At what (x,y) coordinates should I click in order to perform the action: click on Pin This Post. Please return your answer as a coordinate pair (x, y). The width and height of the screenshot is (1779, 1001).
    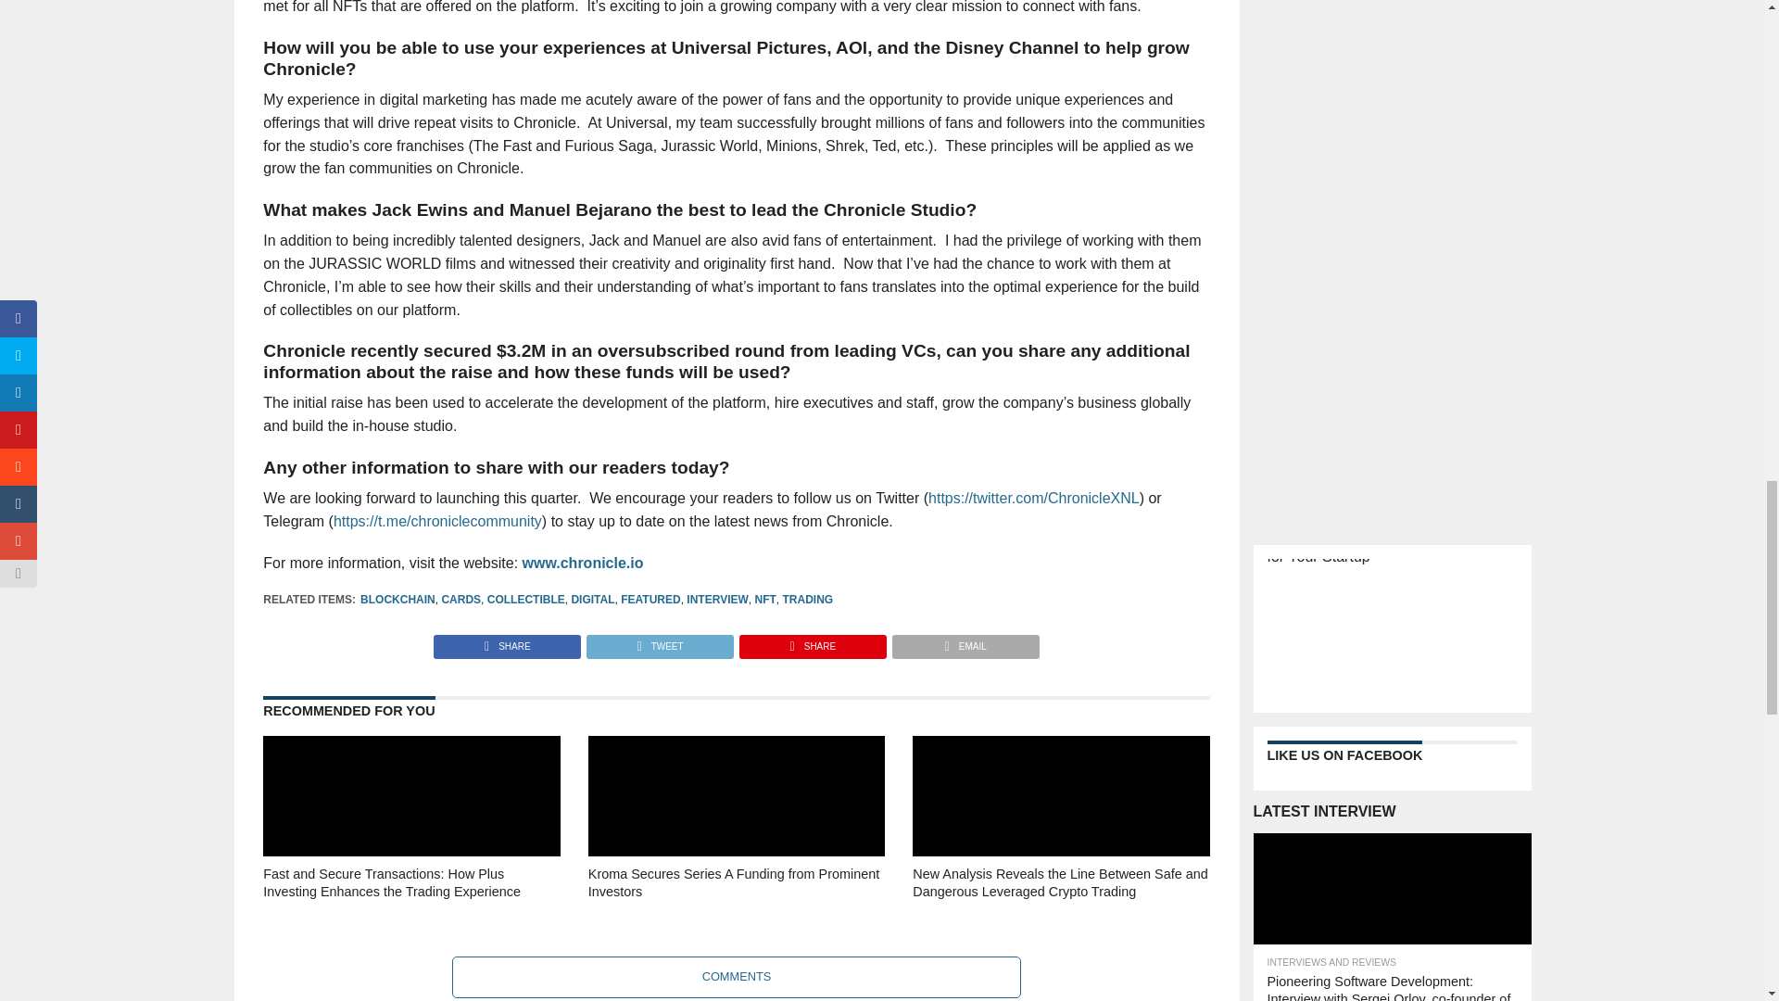
    Looking at the image, I should click on (812, 641).